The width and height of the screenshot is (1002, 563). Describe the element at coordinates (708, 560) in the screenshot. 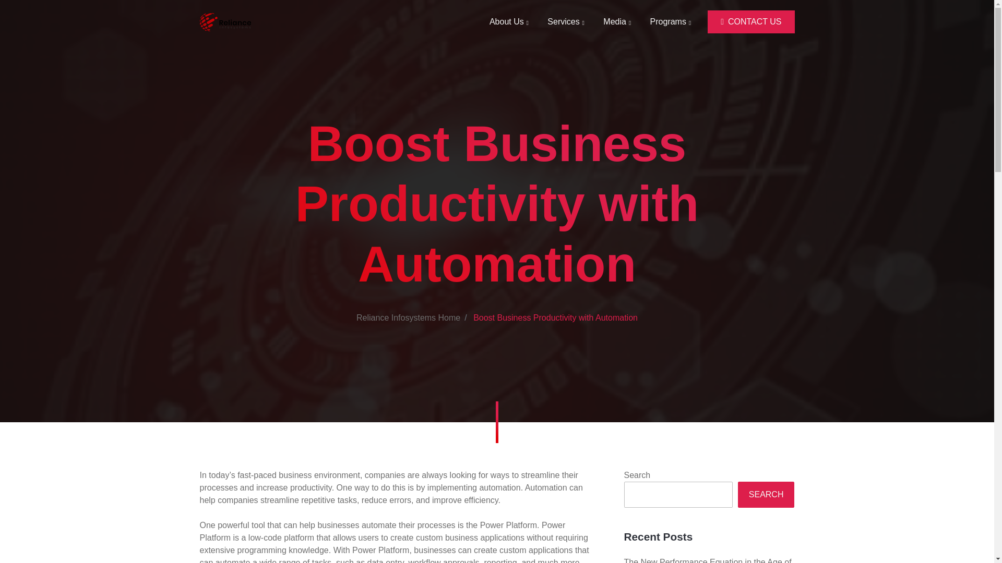

I see `The New Performance Equation in the Age of AI` at that location.